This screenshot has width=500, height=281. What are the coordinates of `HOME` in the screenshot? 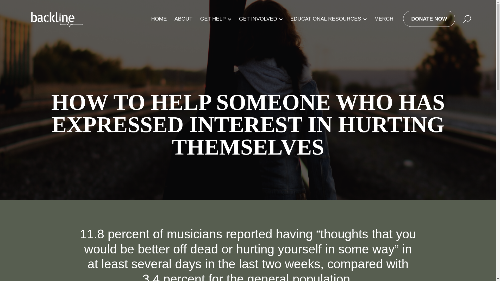 It's located at (159, 19).